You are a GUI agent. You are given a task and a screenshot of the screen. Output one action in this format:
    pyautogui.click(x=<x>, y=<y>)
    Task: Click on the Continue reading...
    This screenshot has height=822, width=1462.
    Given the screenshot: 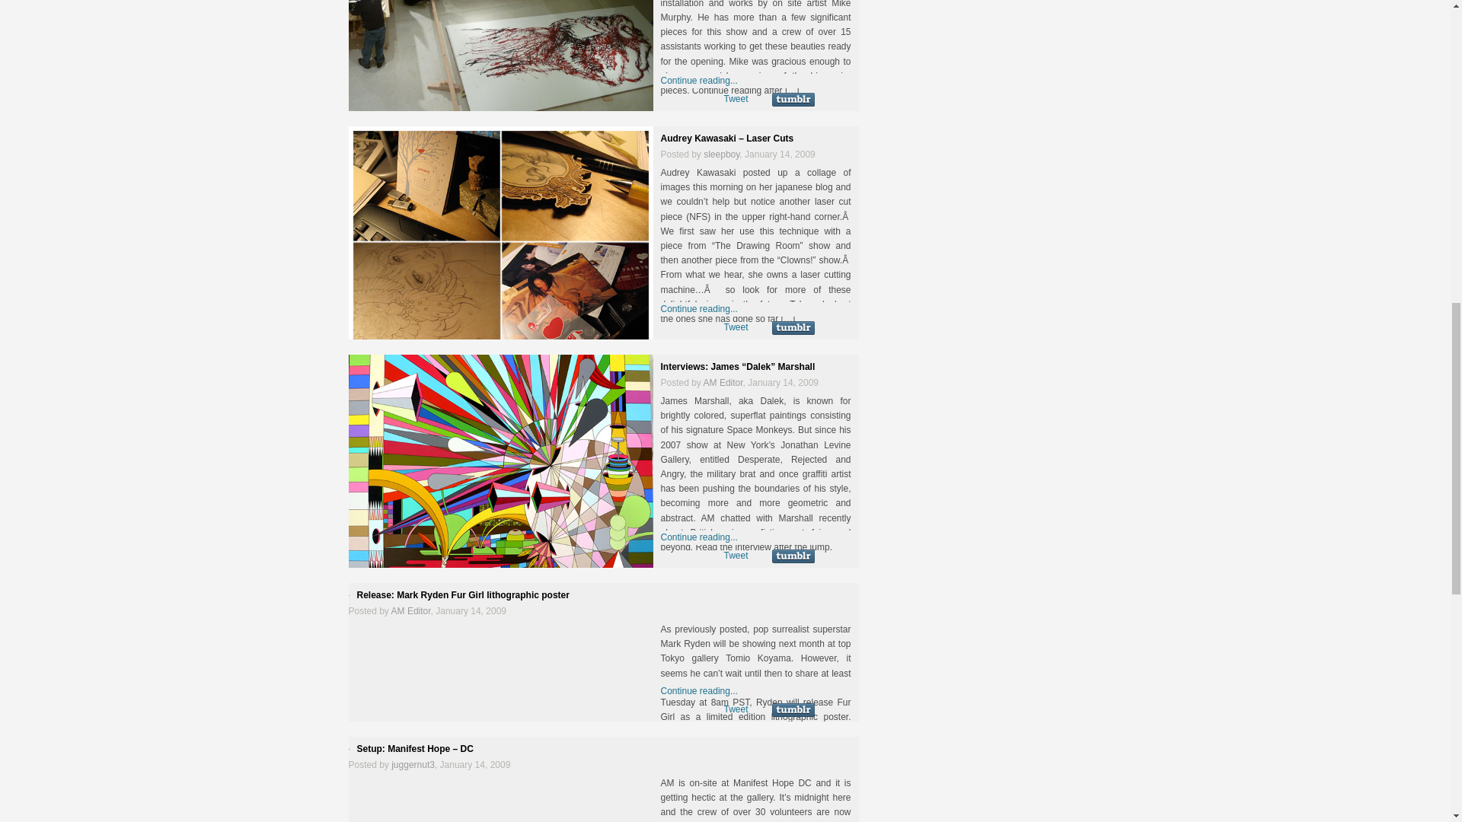 What is the action you would take?
    pyautogui.click(x=699, y=308)
    